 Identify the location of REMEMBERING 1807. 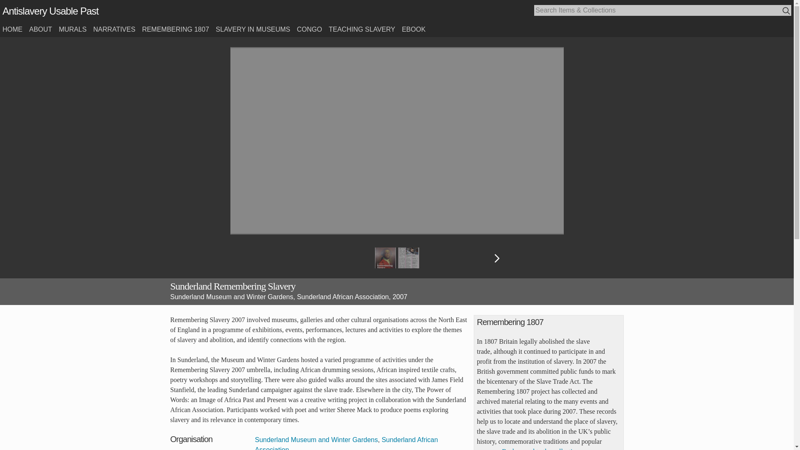
(175, 29).